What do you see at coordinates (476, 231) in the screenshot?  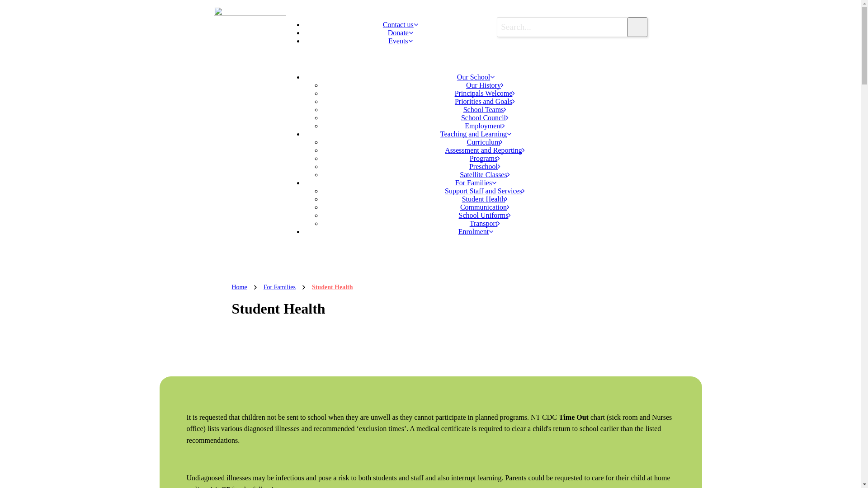 I see `Enrolment` at bounding box center [476, 231].